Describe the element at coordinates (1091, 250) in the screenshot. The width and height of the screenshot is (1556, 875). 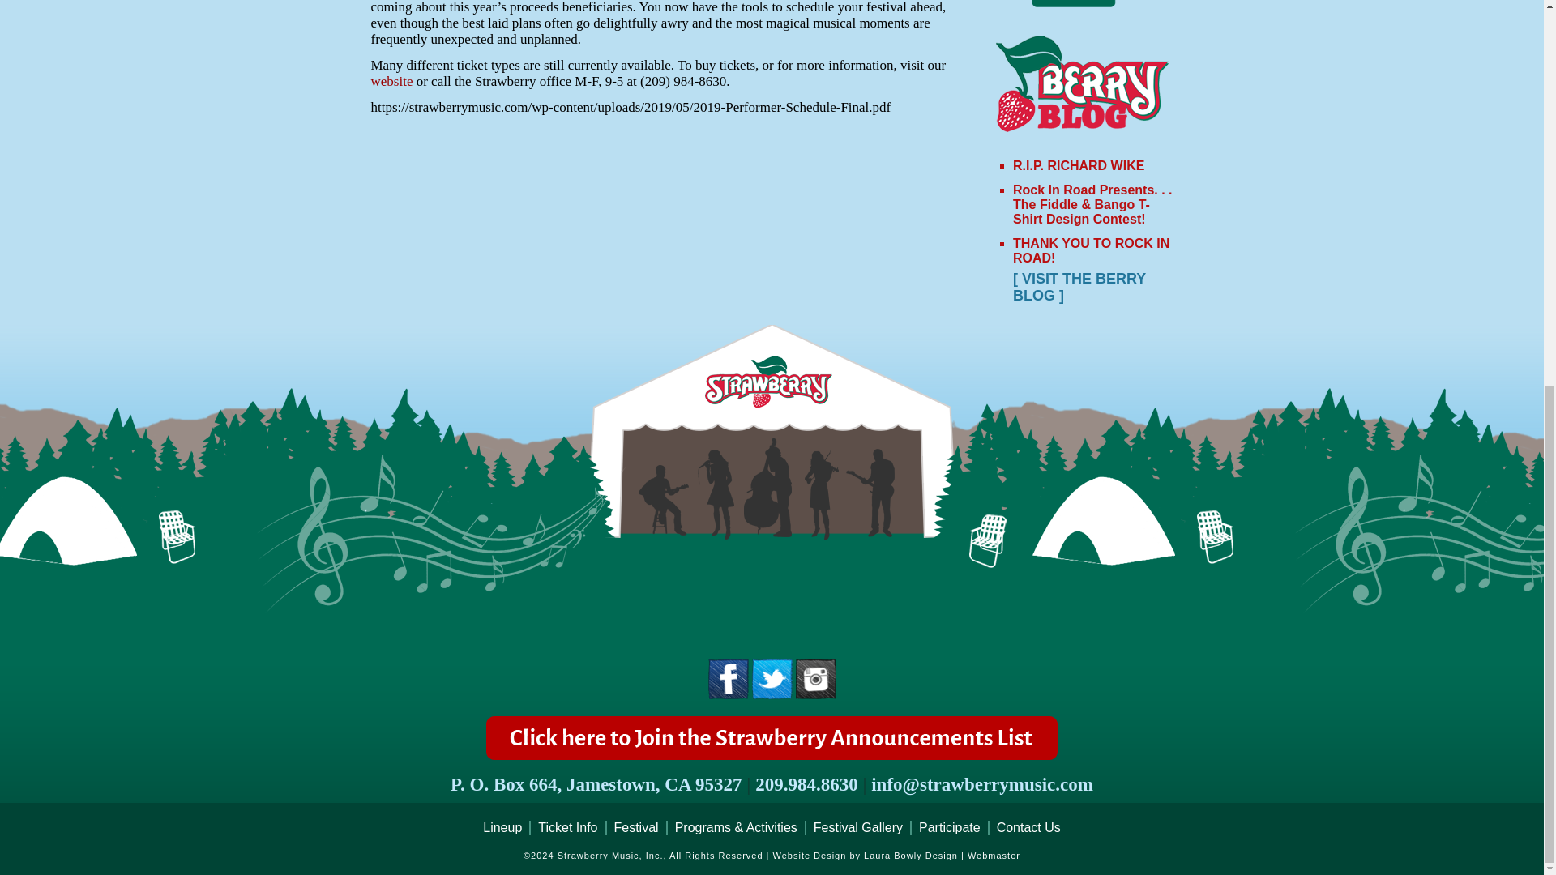
I see `THANK YOU TO ROCK IN ROAD!` at that location.